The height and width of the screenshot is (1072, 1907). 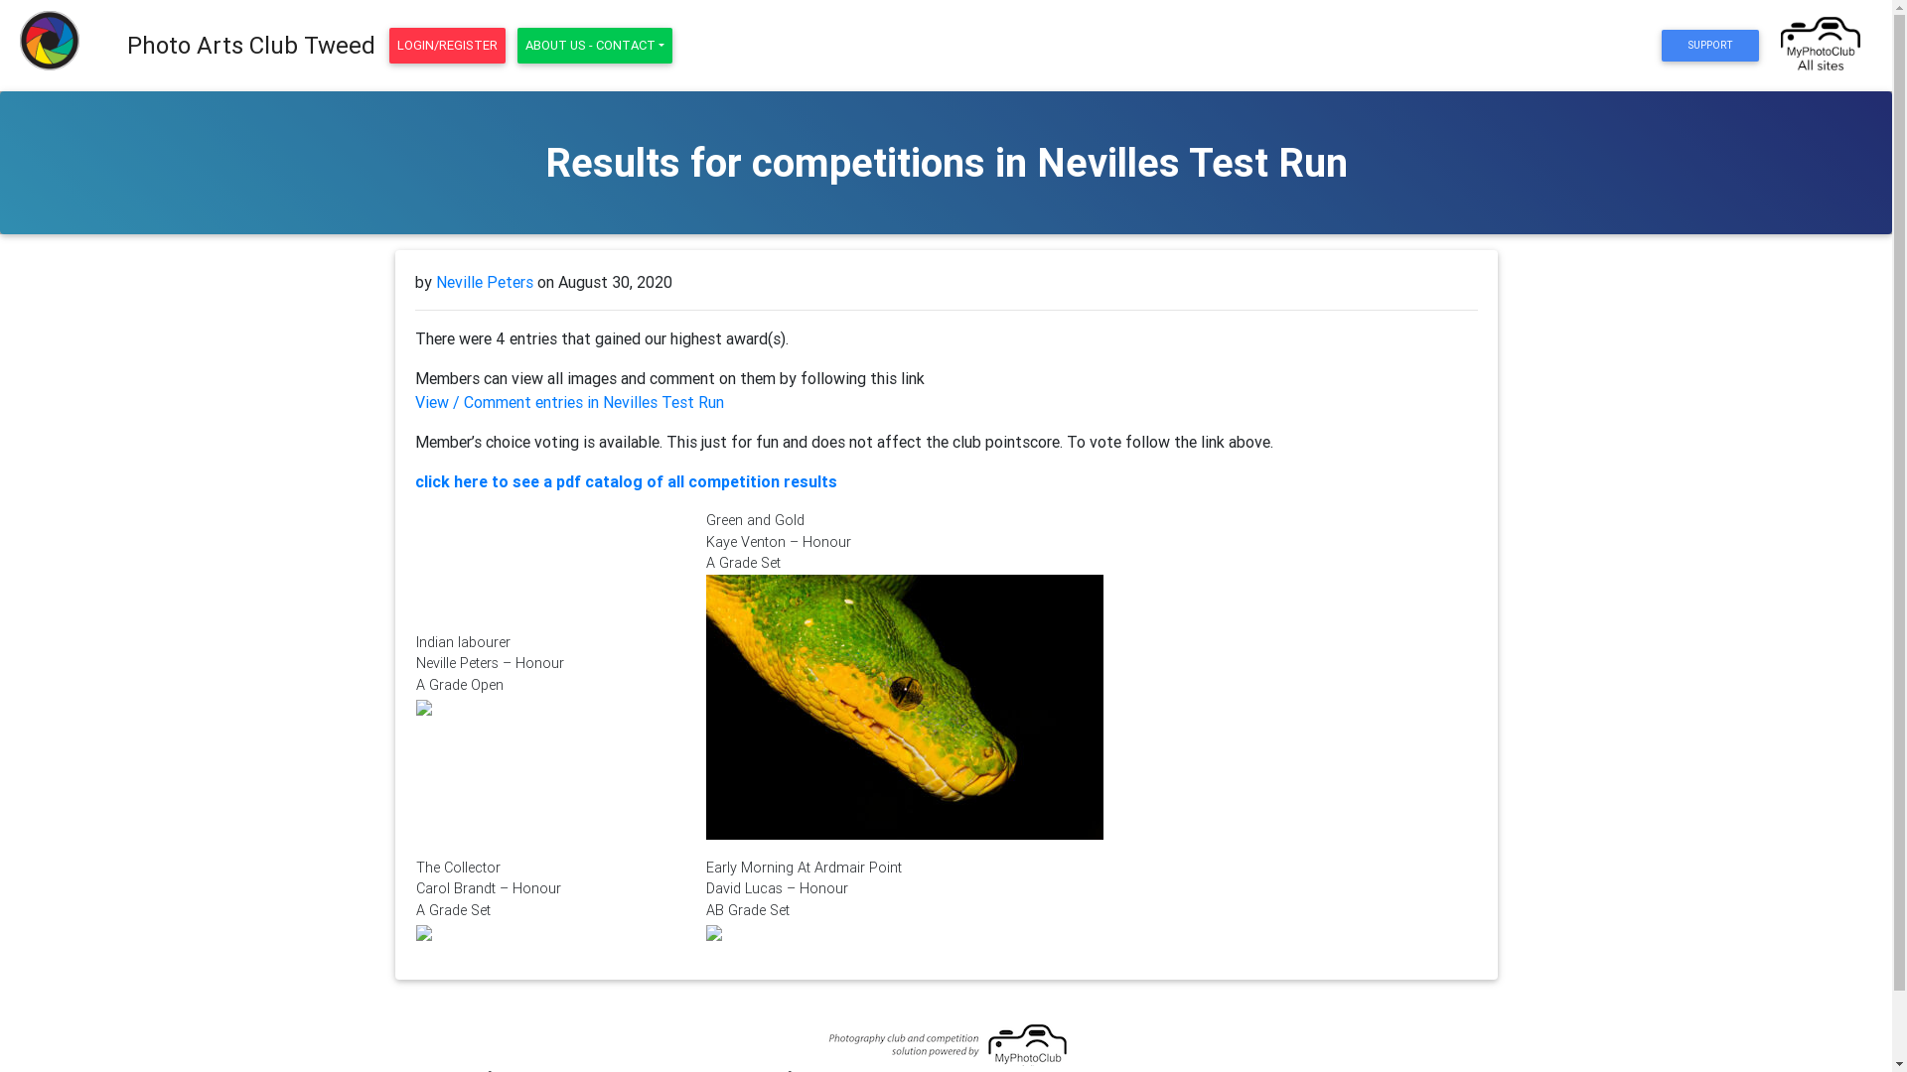 What do you see at coordinates (570, 402) in the screenshot?
I see `View / Comment entries in Nevilles Test Run` at bounding box center [570, 402].